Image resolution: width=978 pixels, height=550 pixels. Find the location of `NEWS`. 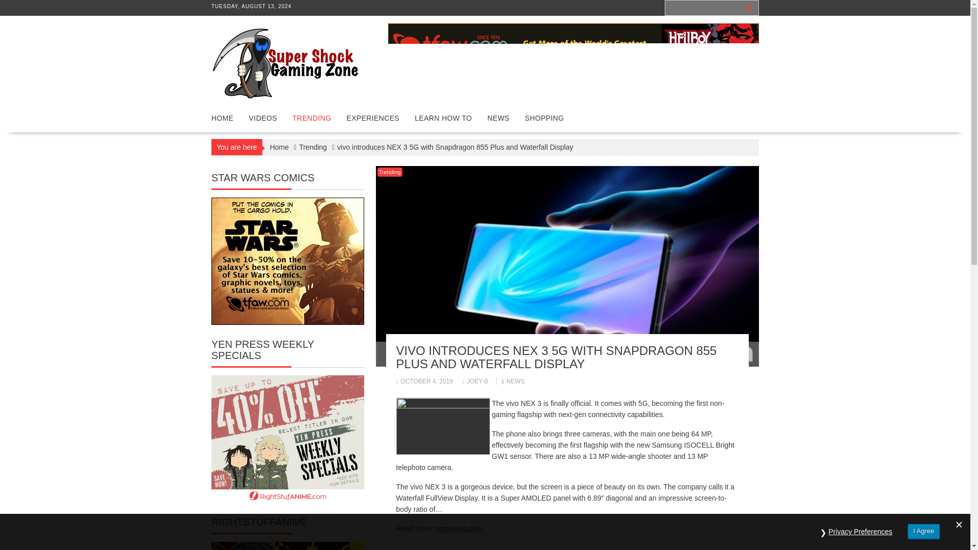

NEWS is located at coordinates (498, 118).